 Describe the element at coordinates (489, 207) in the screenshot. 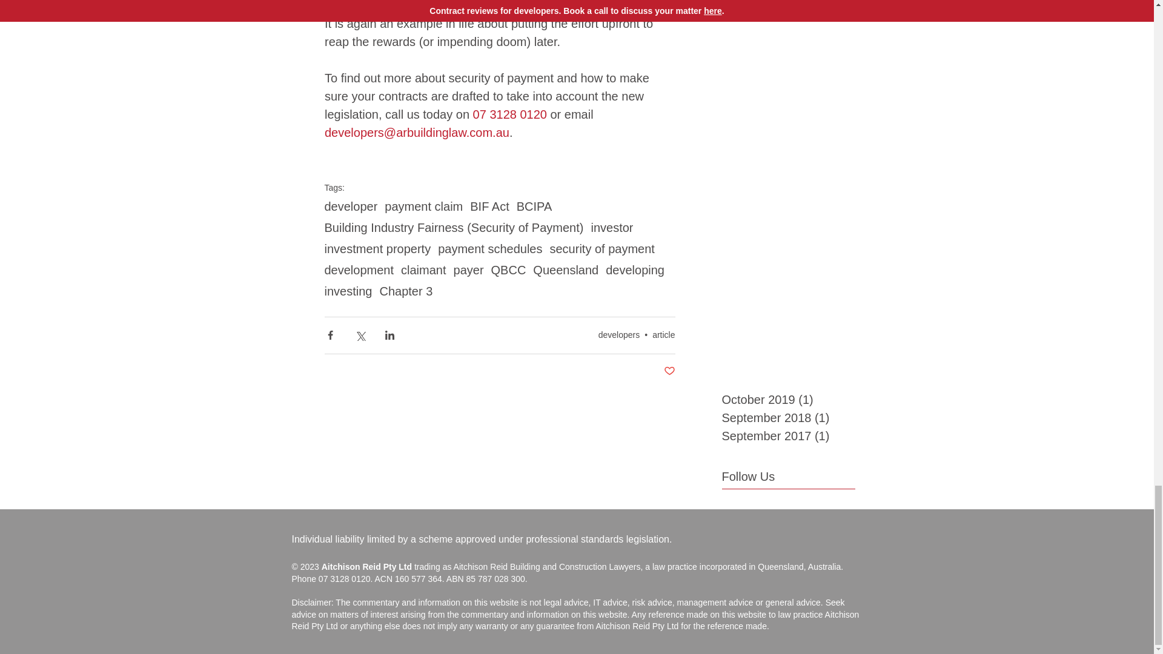

I see `BIF Act` at that location.